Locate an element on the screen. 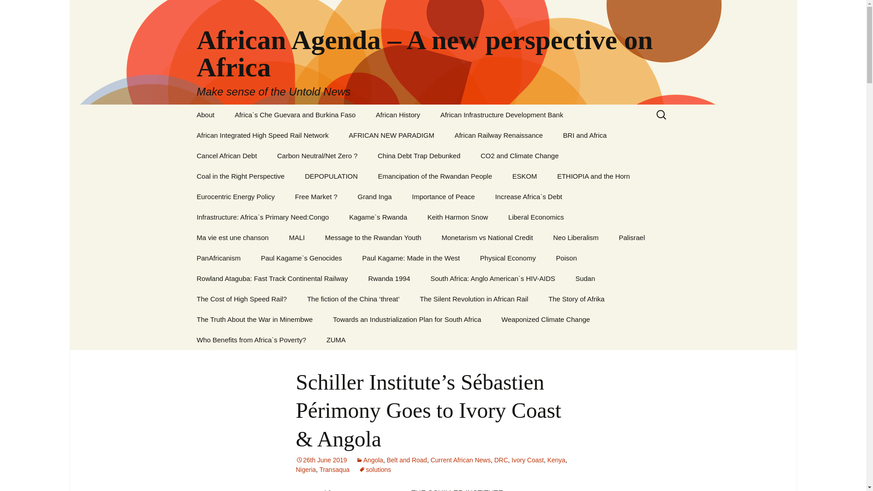  Poison is located at coordinates (567, 258).